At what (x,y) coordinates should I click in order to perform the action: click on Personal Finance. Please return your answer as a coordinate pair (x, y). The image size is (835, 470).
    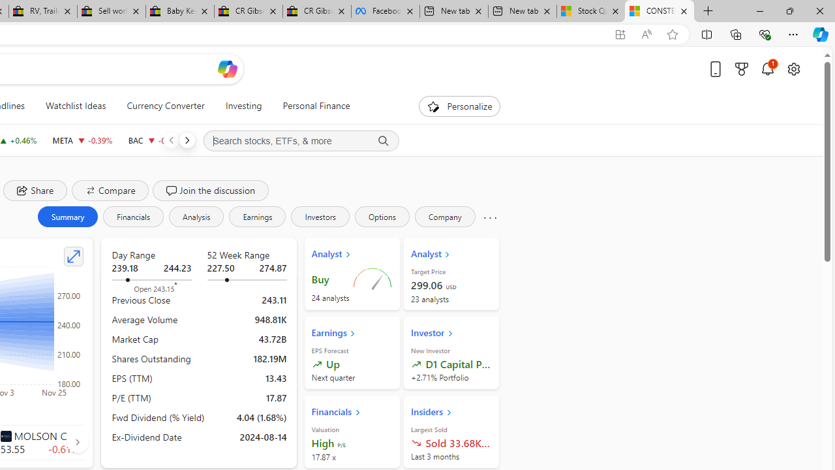
    Looking at the image, I should click on (316, 106).